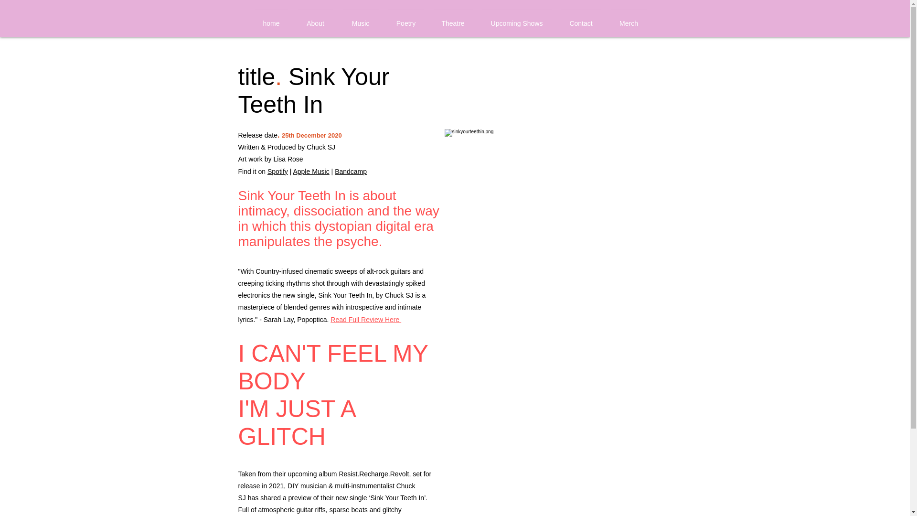  I want to click on About, so click(316, 19).